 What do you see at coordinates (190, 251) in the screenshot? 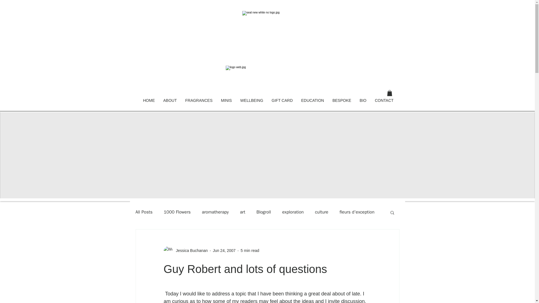
I see `Jessica Buchanan` at bounding box center [190, 251].